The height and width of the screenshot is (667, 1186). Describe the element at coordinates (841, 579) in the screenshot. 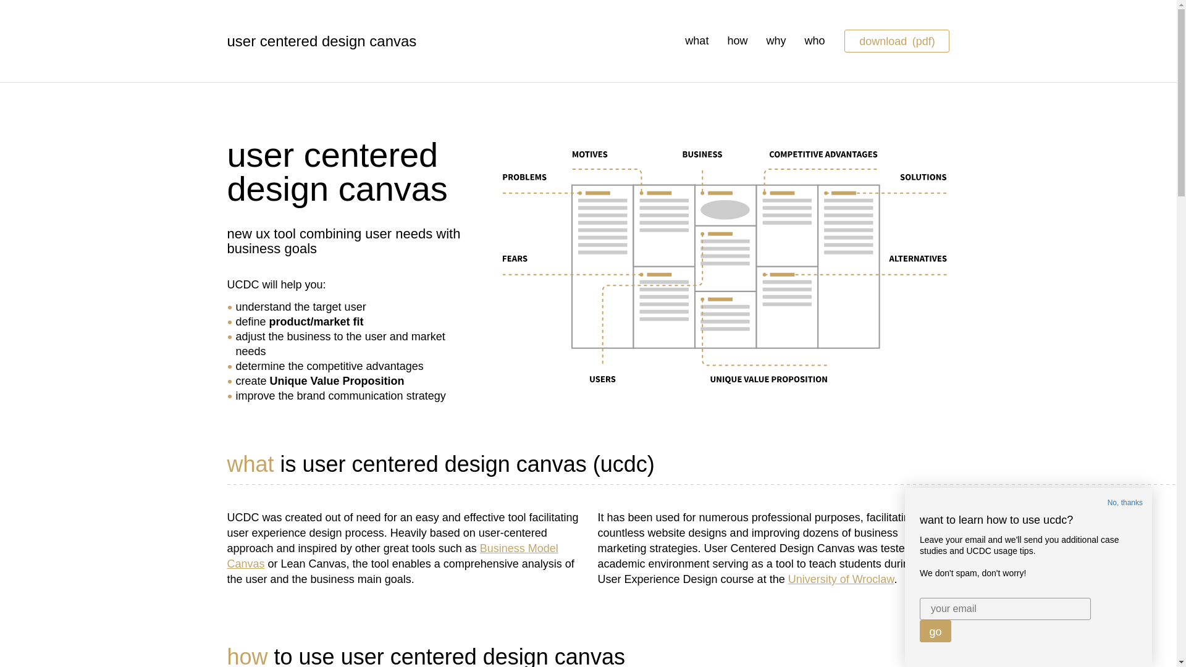

I see `University of Wroclaw` at that location.